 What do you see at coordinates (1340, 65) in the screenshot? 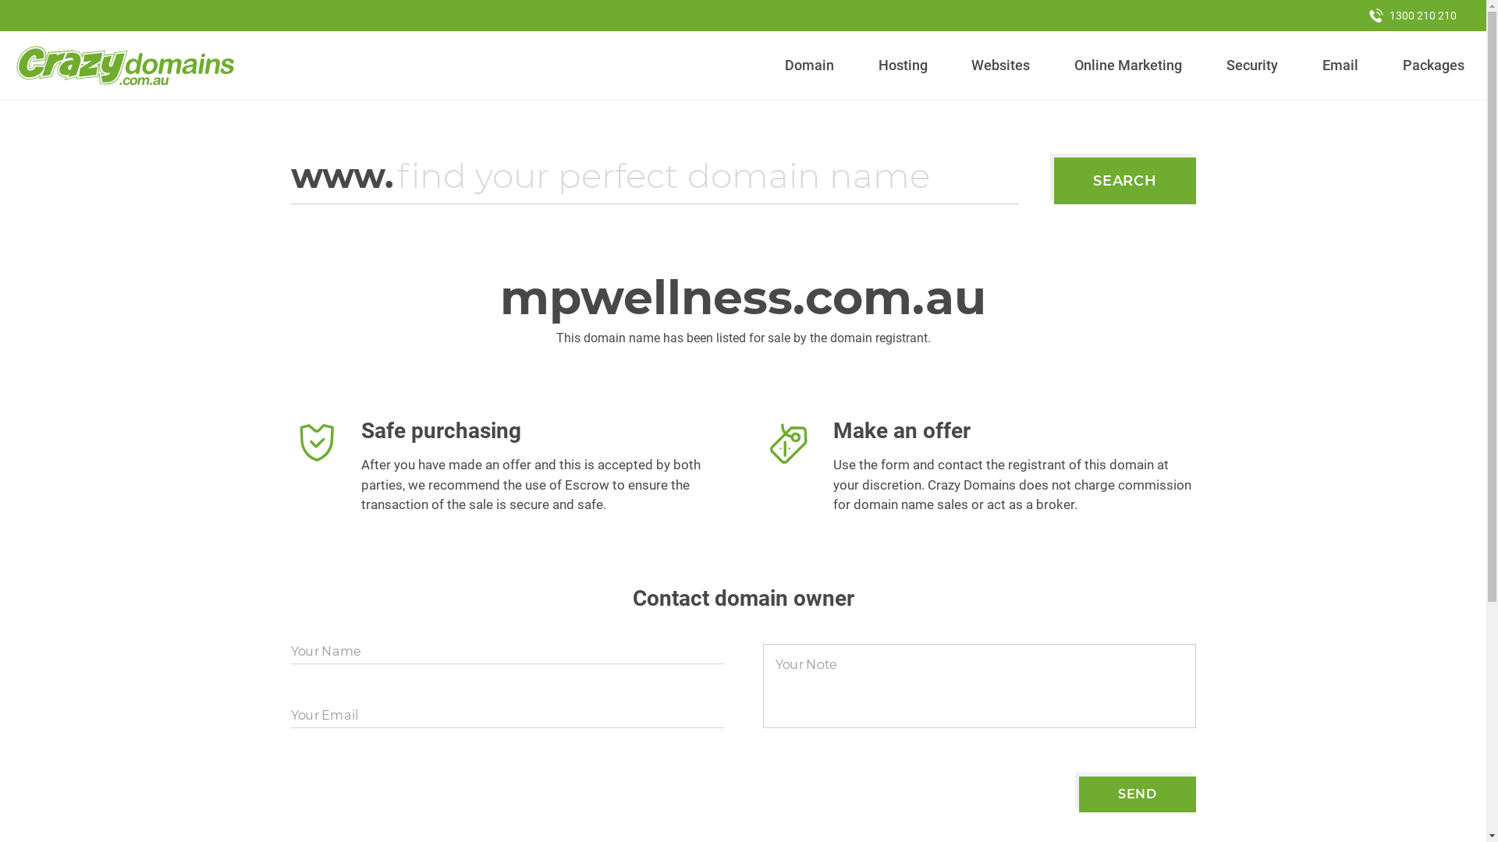
I see `Email` at bounding box center [1340, 65].